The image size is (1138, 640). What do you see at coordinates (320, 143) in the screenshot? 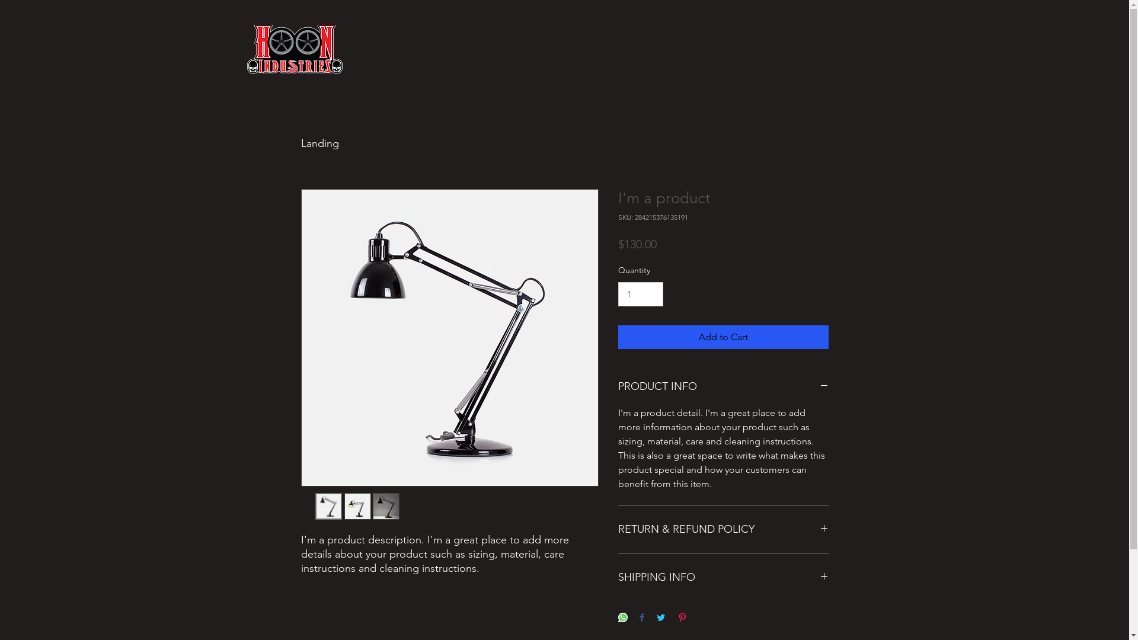
I see `Landing` at bounding box center [320, 143].